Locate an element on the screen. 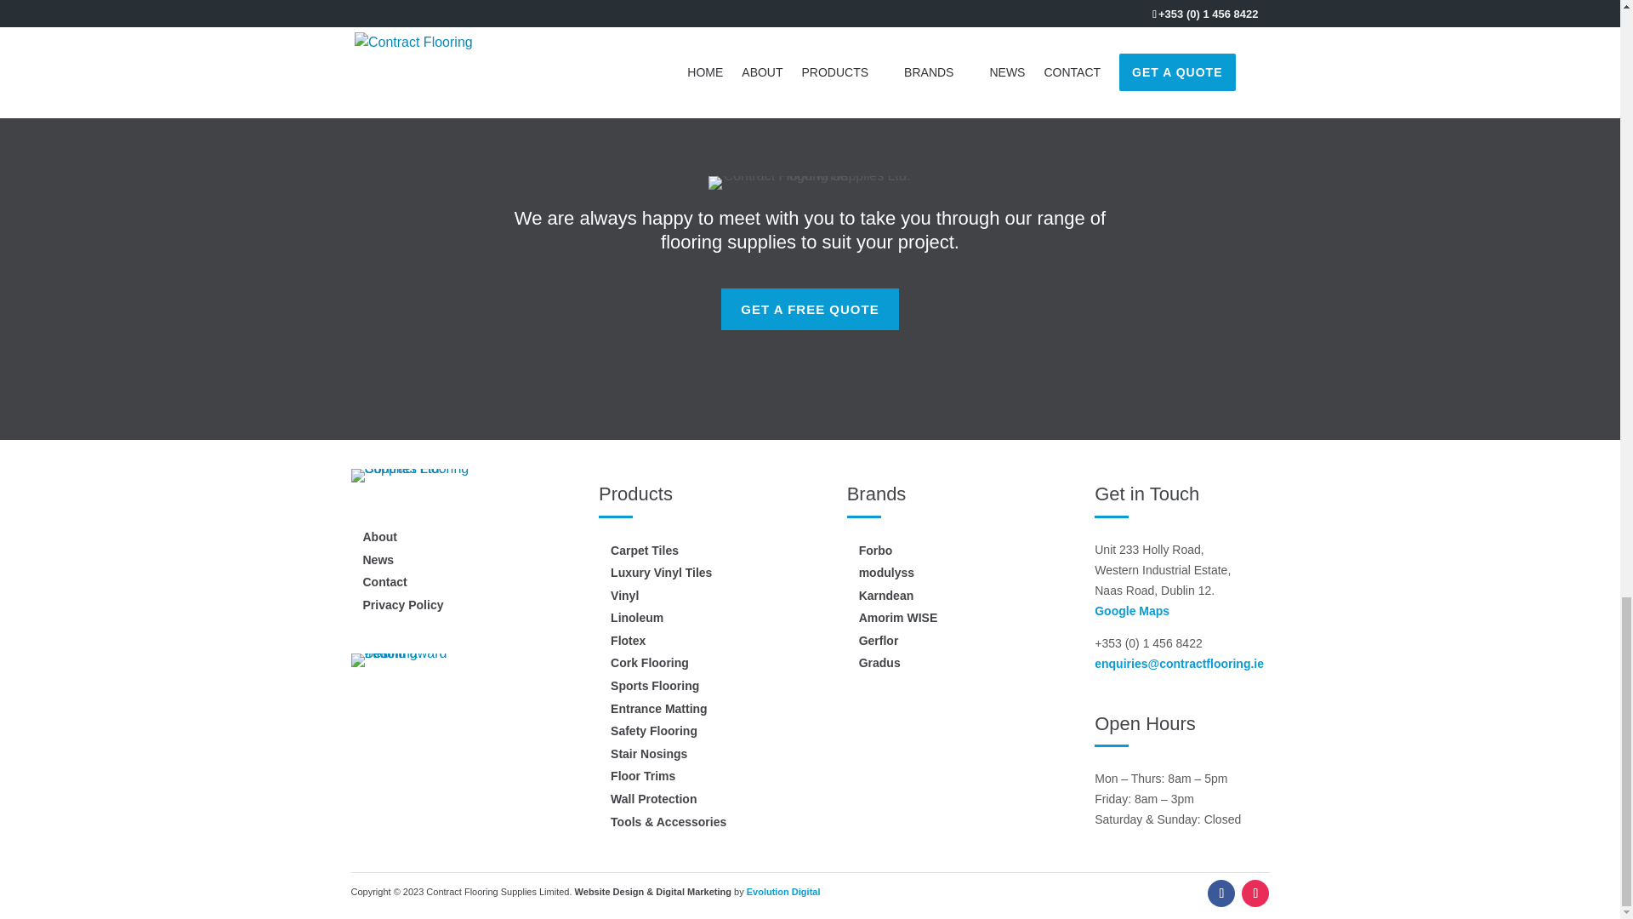  Follow on Facebook is located at coordinates (1221, 893).